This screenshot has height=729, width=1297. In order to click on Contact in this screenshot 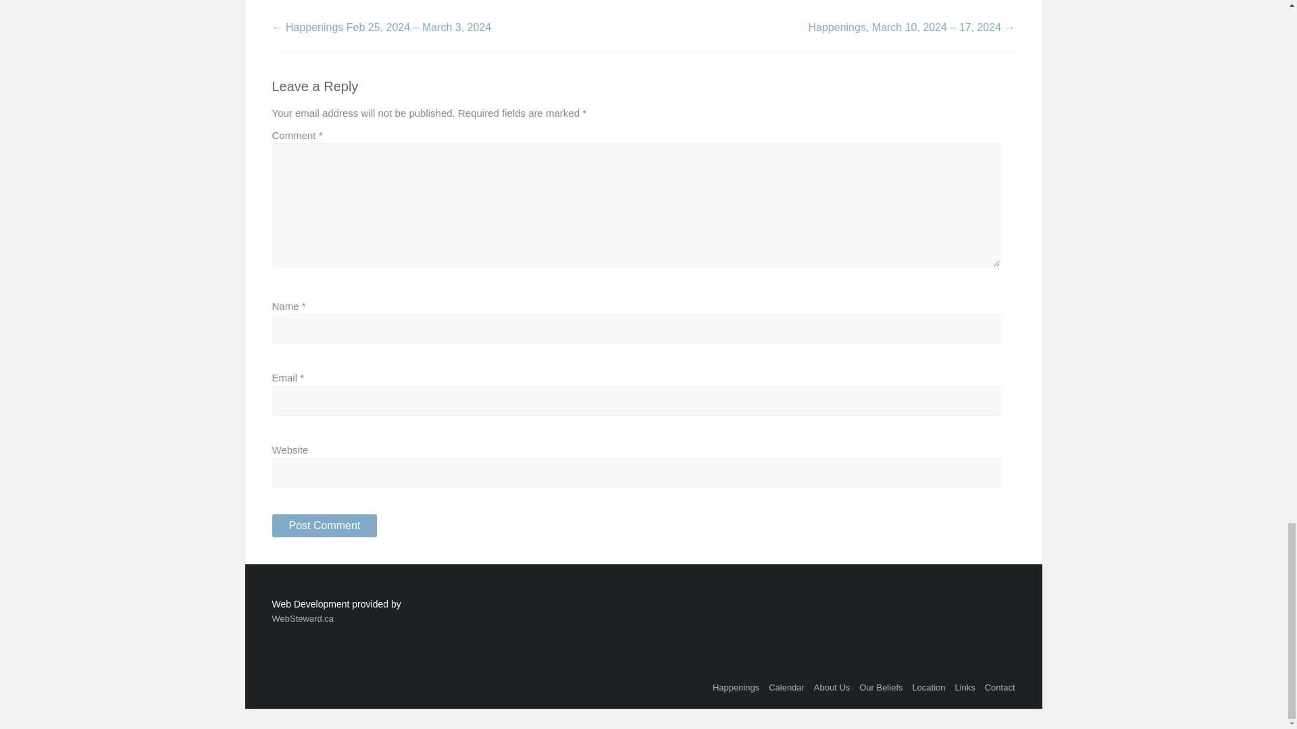, I will do `click(1000, 687)`.